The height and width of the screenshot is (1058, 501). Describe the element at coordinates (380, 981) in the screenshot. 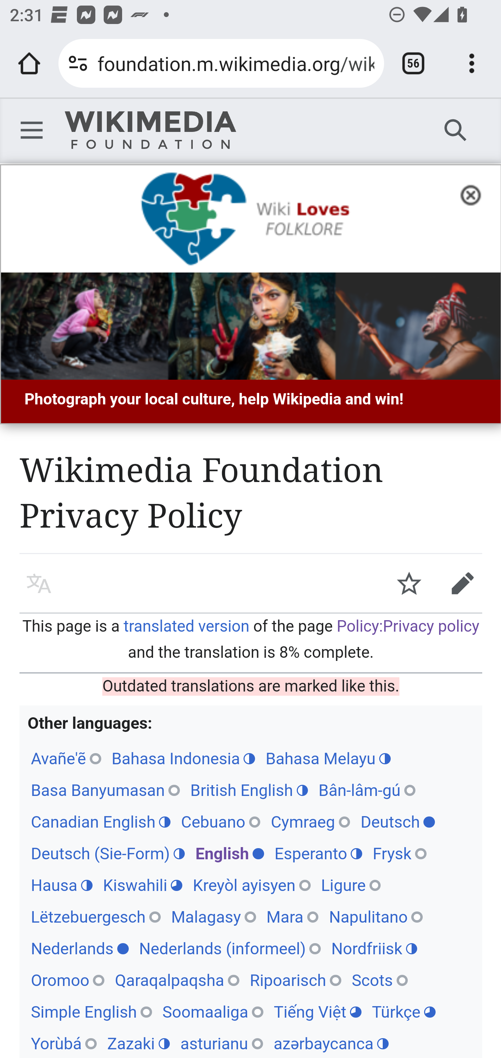

I see `Scots` at that location.